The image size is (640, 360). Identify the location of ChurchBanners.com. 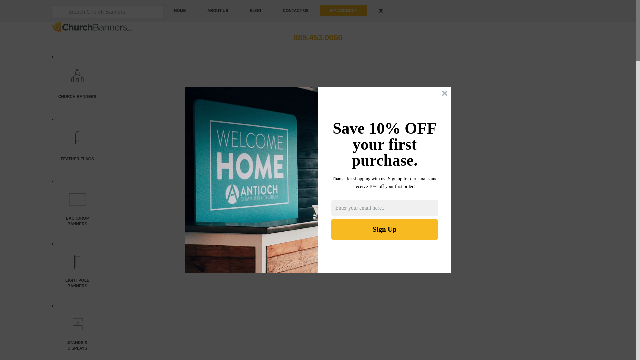
(93, 27).